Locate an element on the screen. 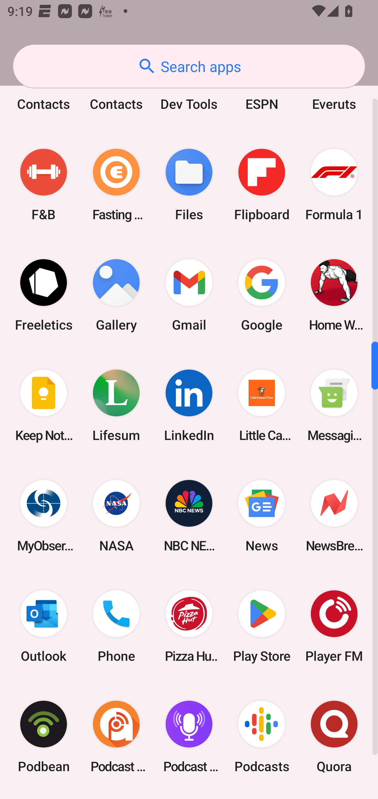  Keep Notes is located at coordinates (44, 405).